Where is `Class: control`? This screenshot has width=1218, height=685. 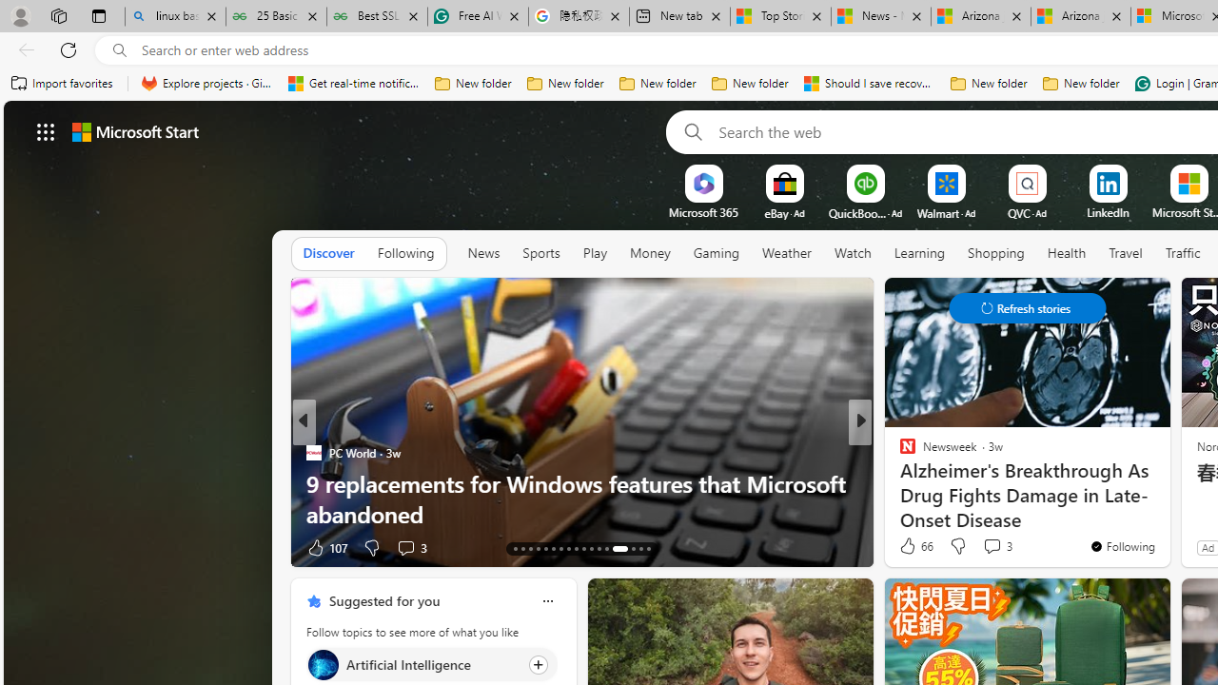 Class: control is located at coordinates (1028, 308).